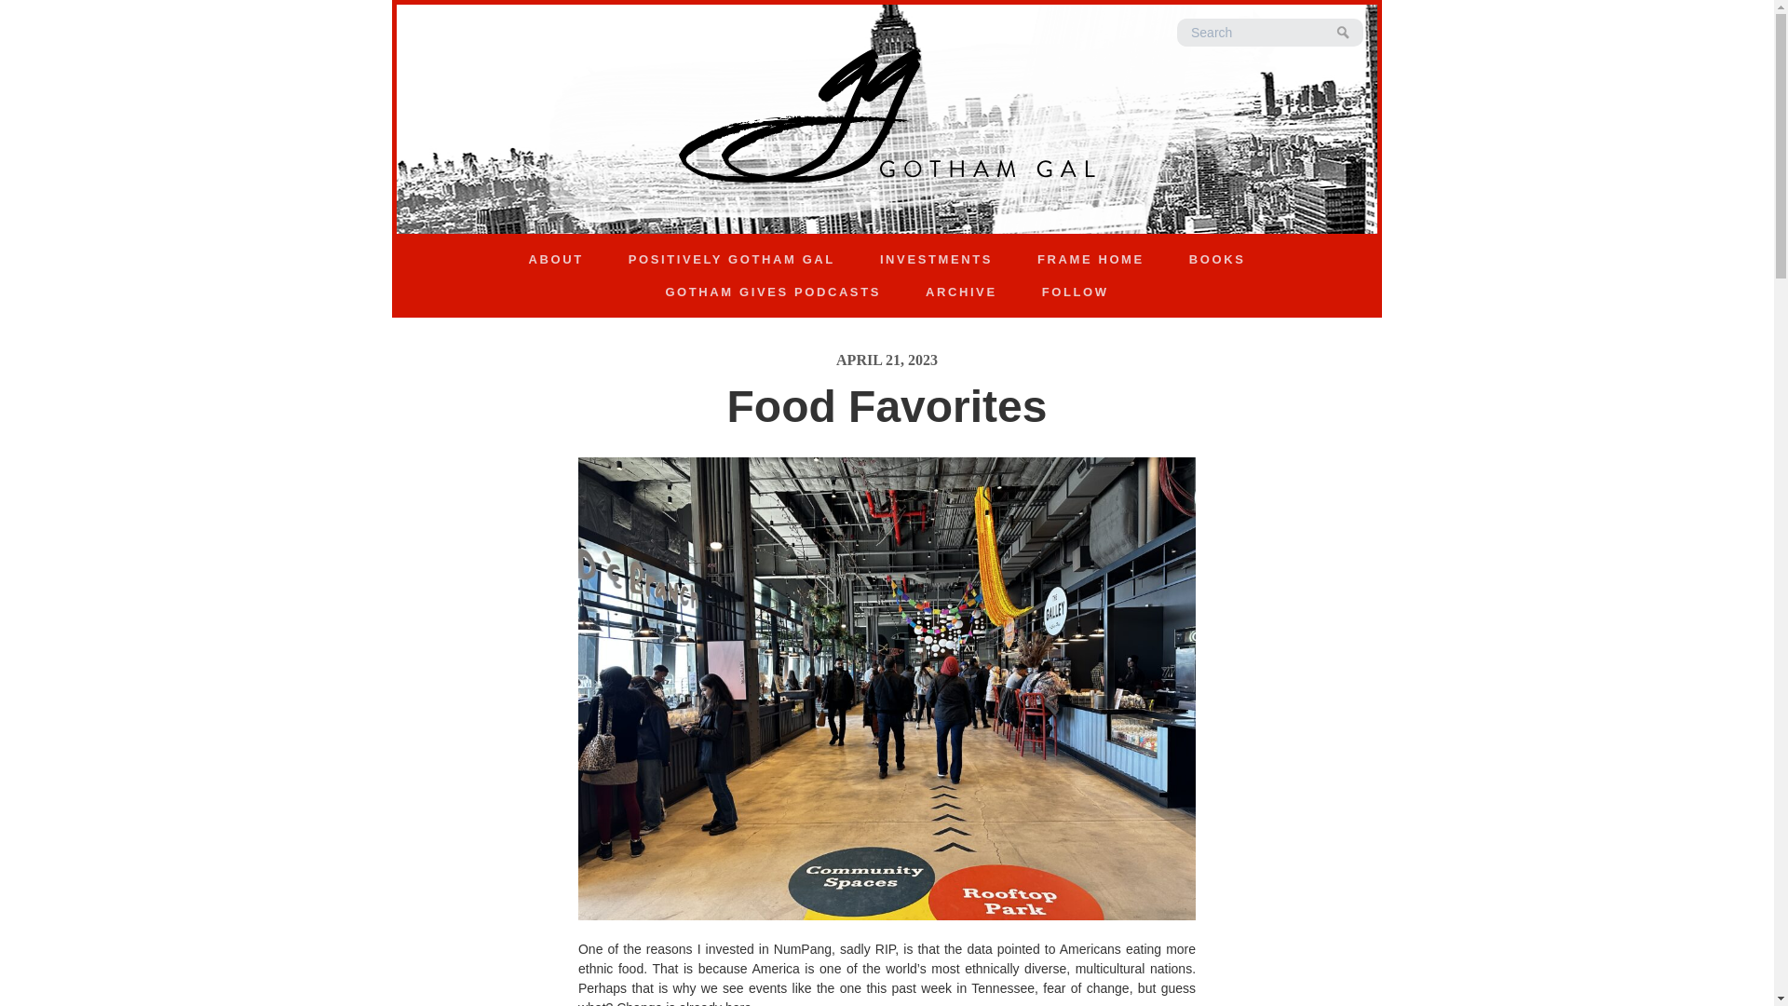 This screenshot has height=1006, width=1788. What do you see at coordinates (772, 292) in the screenshot?
I see `Gotham Gives Podcasts` at bounding box center [772, 292].